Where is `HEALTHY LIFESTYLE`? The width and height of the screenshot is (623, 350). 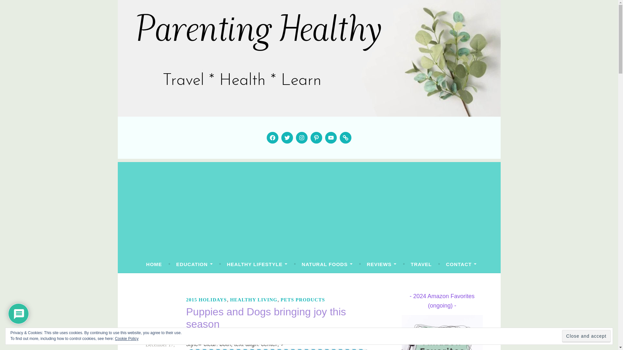
HEALTHY LIFESTYLE is located at coordinates (257, 264).